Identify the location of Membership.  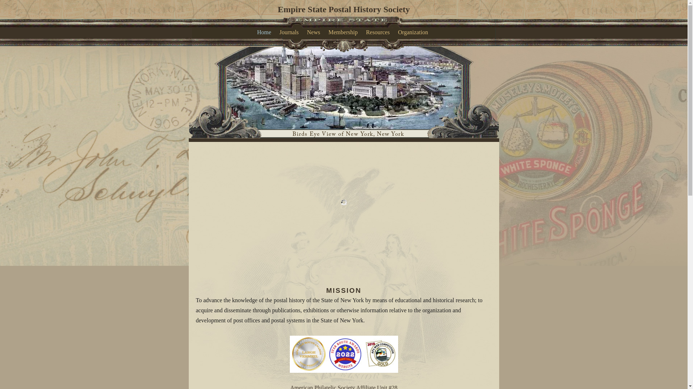
(344, 32).